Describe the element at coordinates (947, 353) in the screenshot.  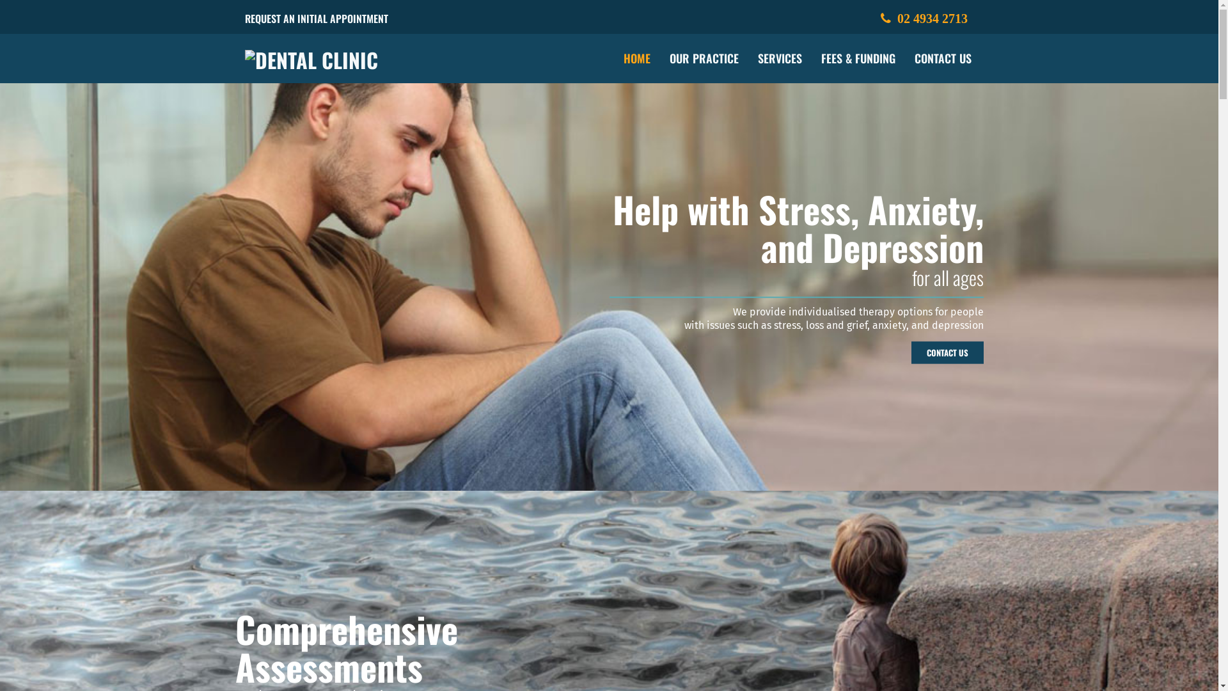
I see `CONTACT US` at that location.